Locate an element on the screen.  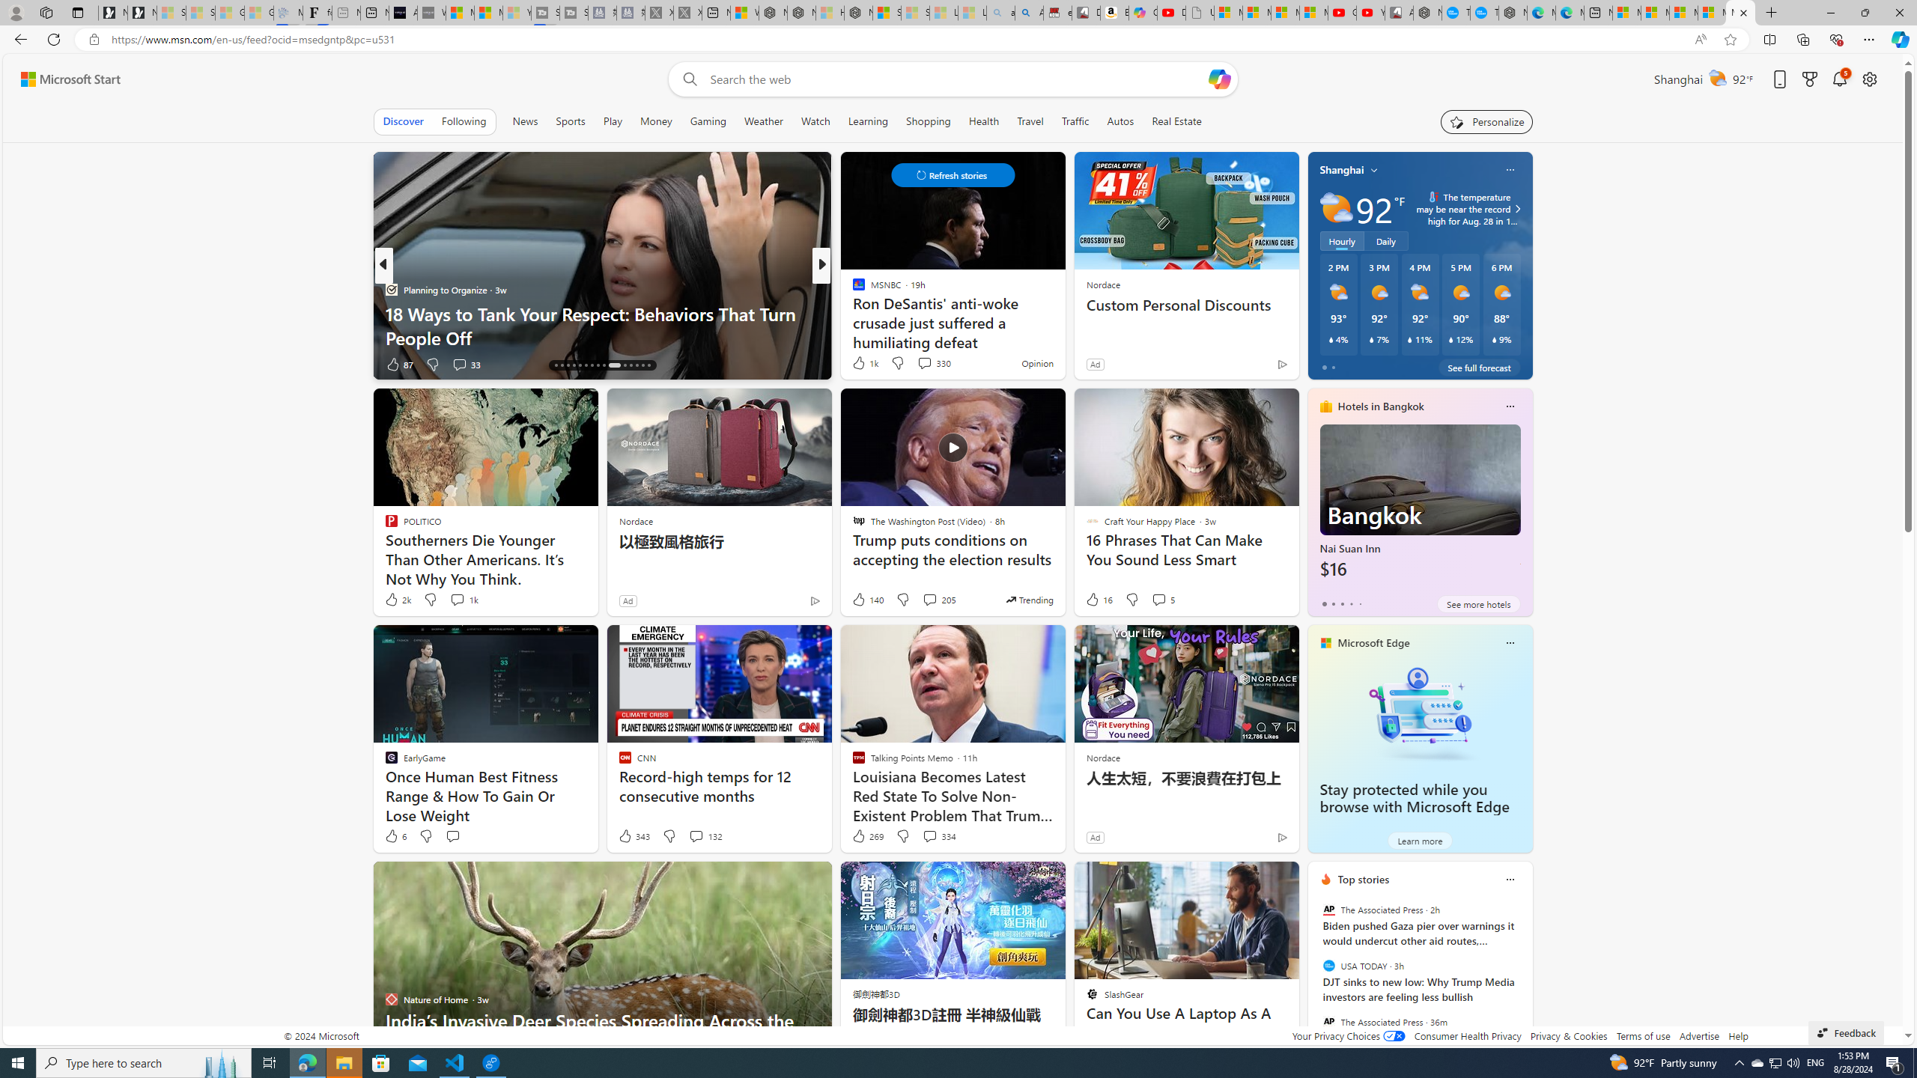
Learning is located at coordinates (869, 121).